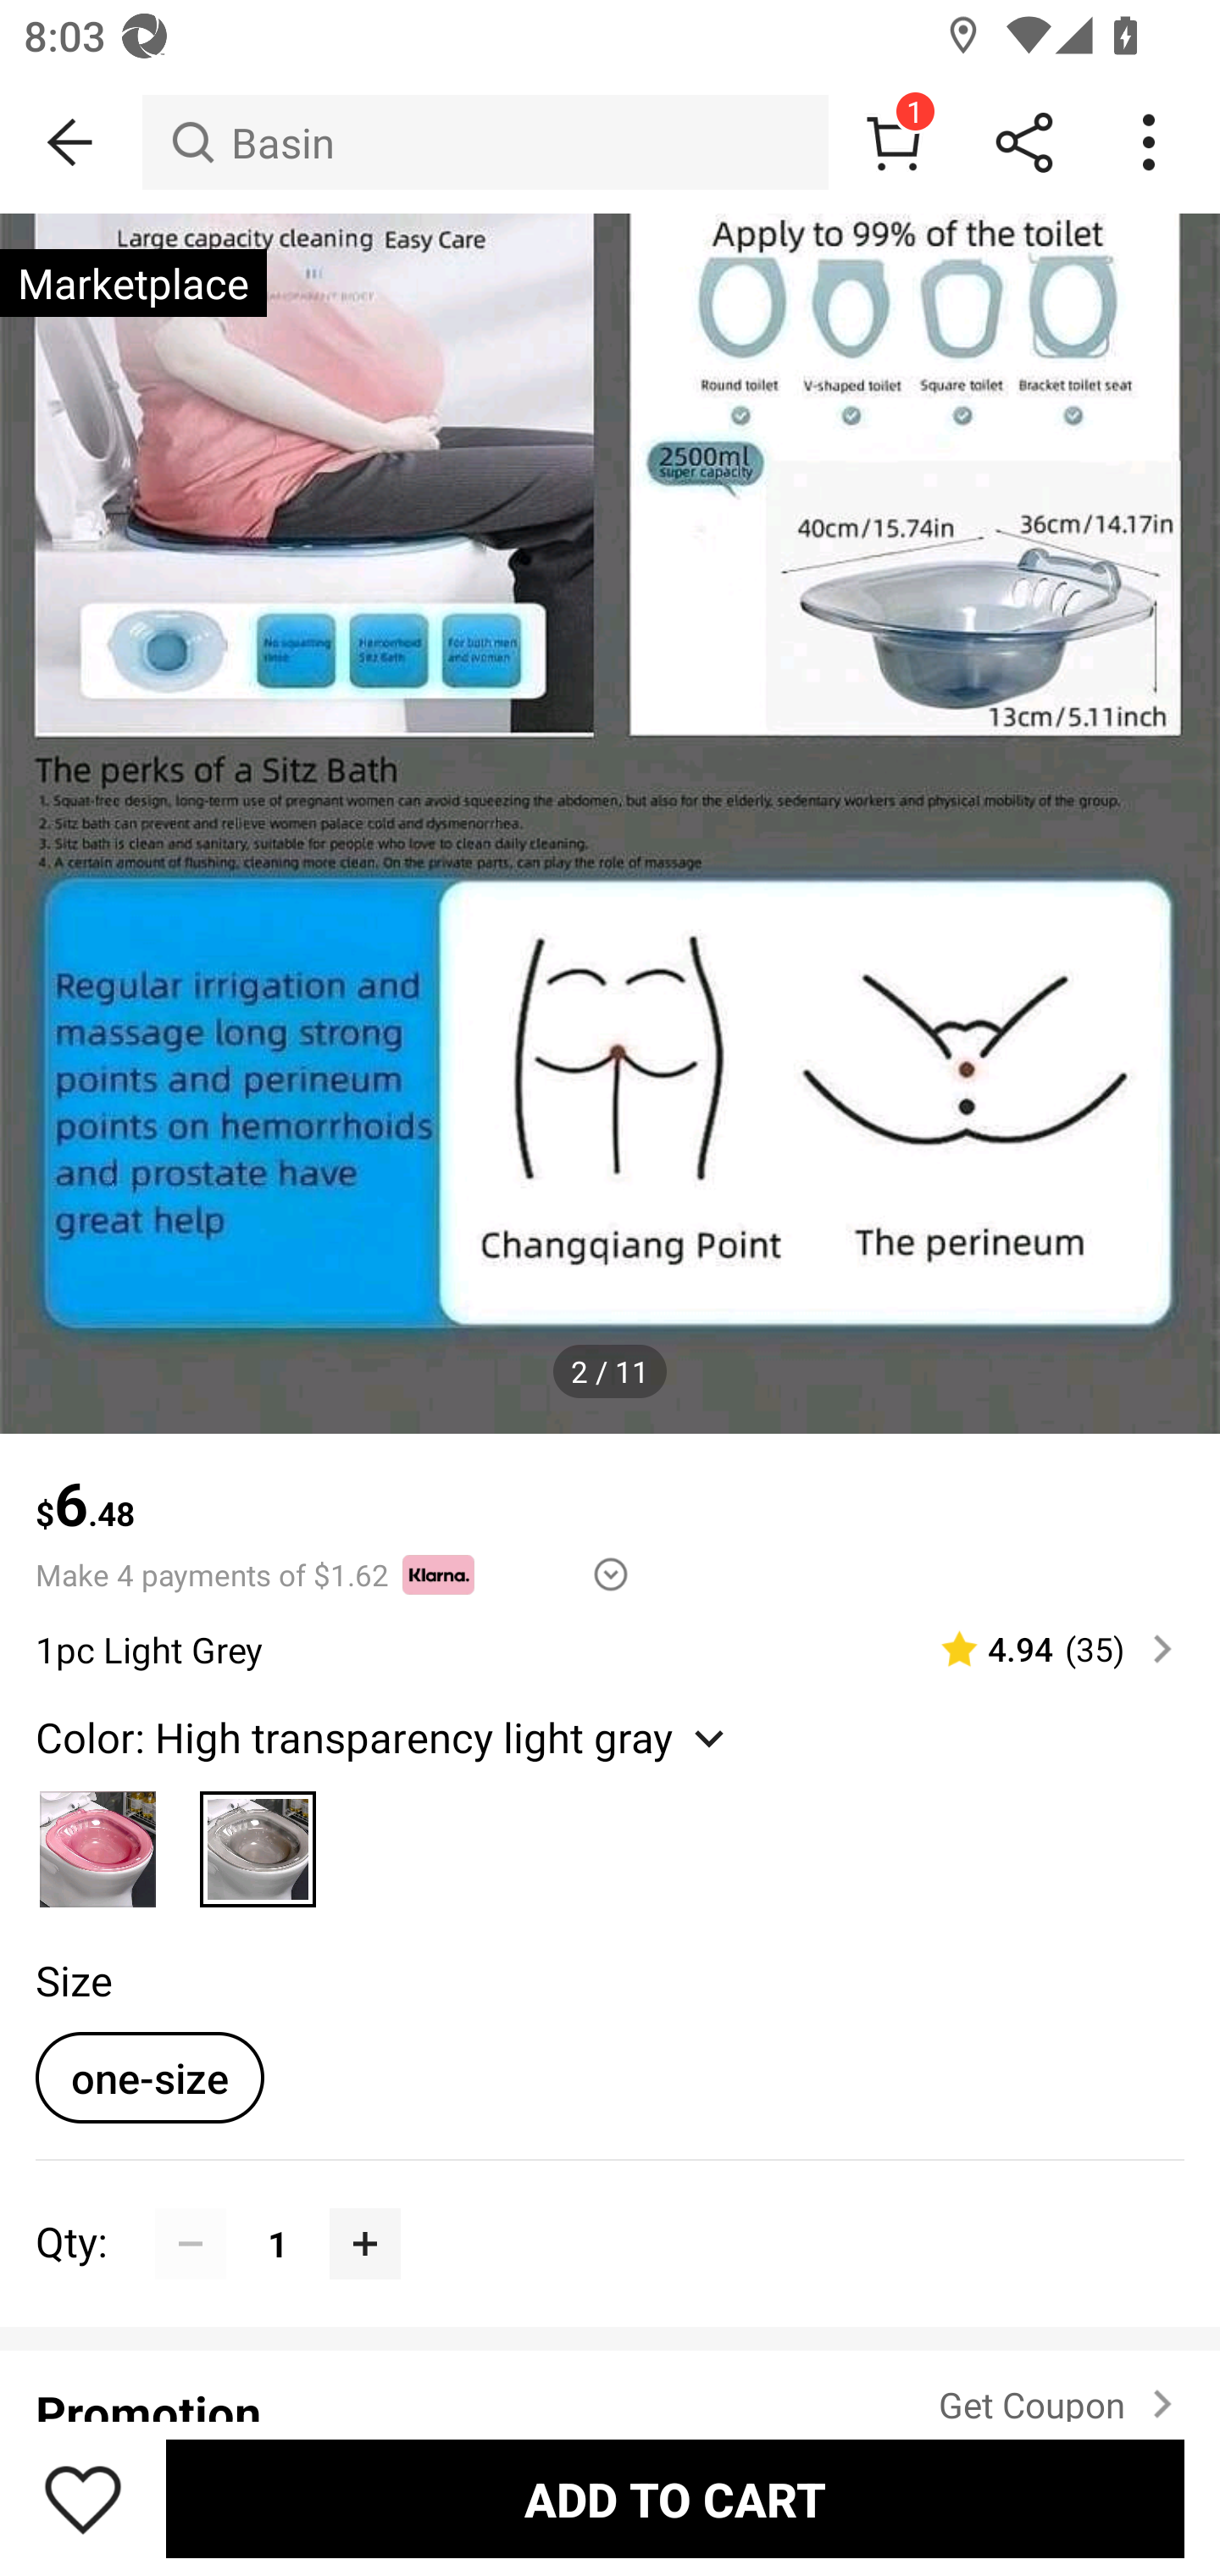 The width and height of the screenshot is (1220, 2576). I want to click on Color: High transparency light gray, so click(384, 1735).